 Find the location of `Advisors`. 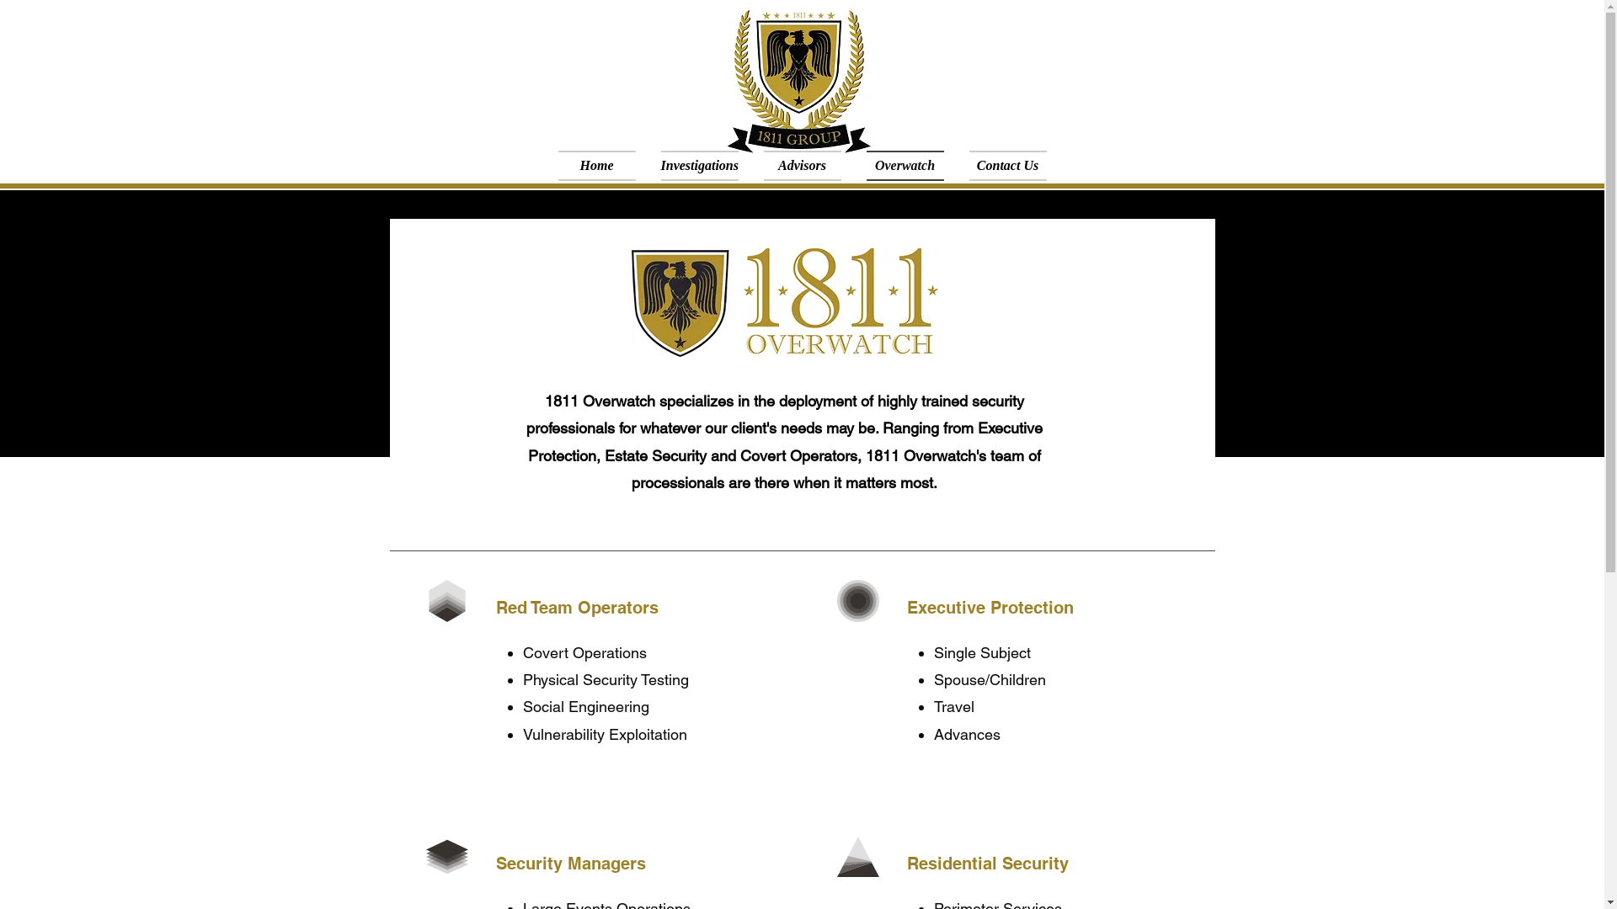

Advisors is located at coordinates (802, 166).